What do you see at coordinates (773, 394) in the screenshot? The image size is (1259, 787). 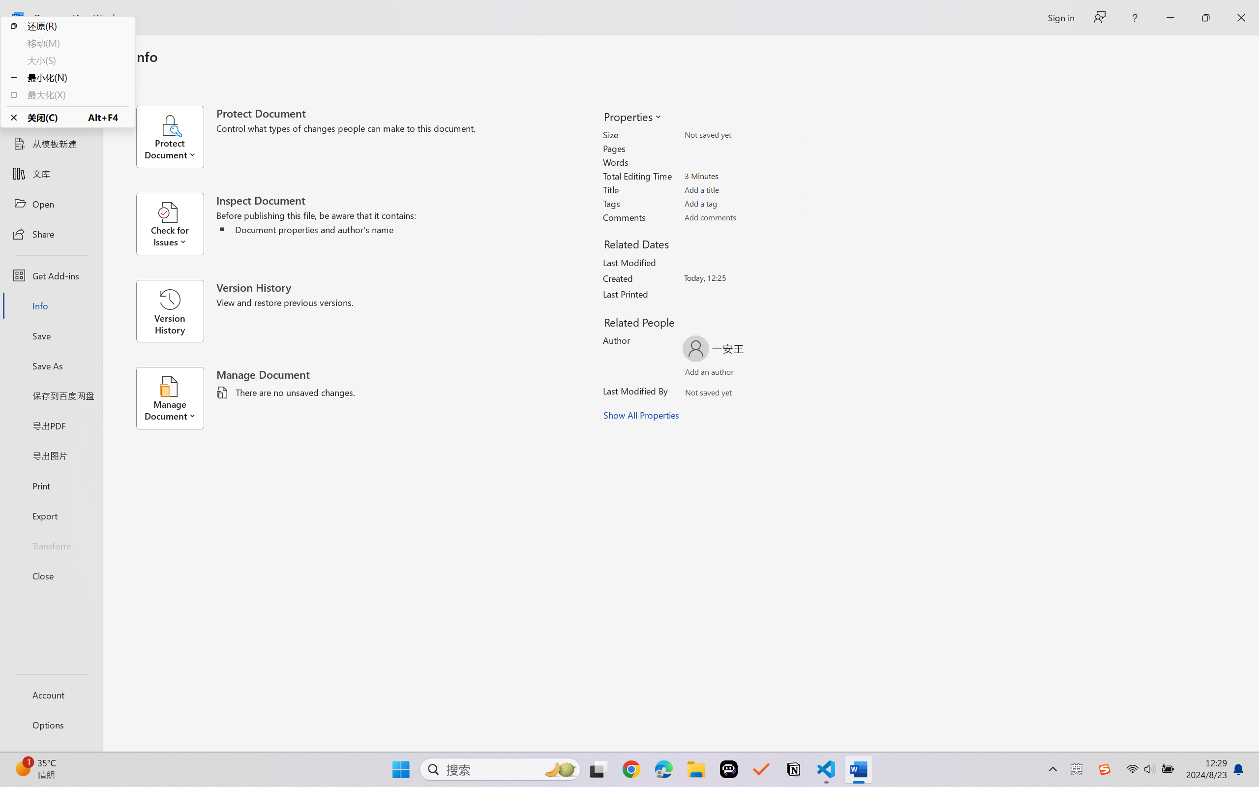 I see `Browse Address Book` at bounding box center [773, 394].